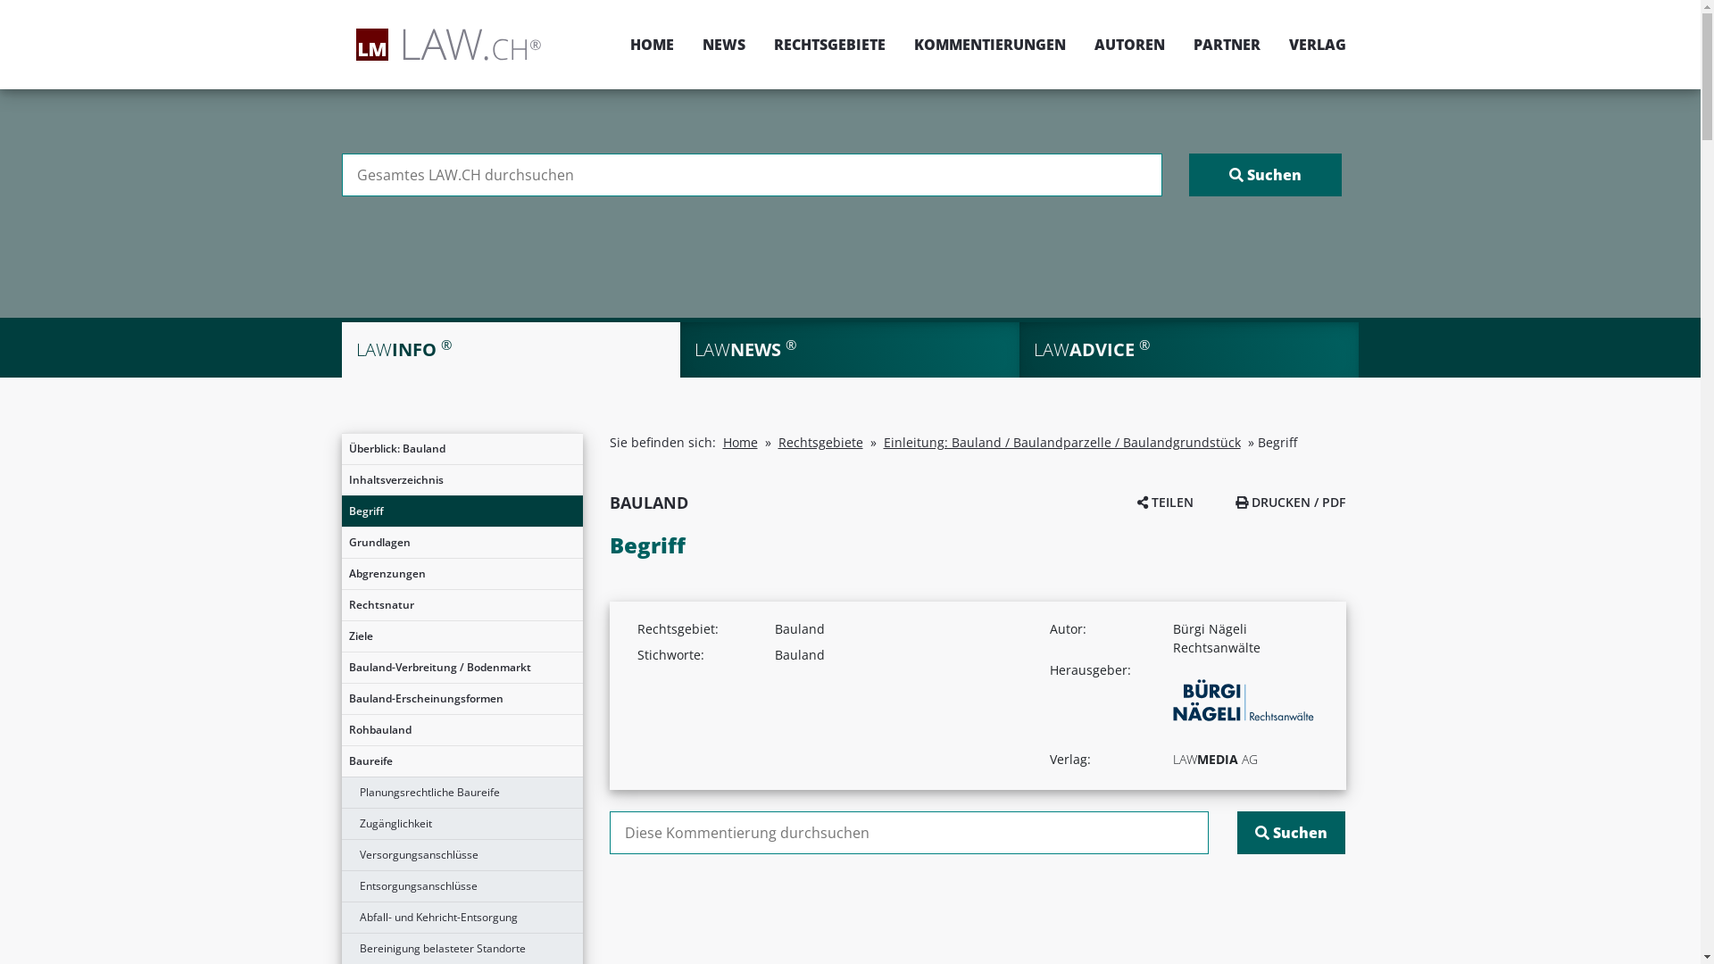  What do you see at coordinates (462, 480) in the screenshot?
I see `Inhaltsverzeichnis` at bounding box center [462, 480].